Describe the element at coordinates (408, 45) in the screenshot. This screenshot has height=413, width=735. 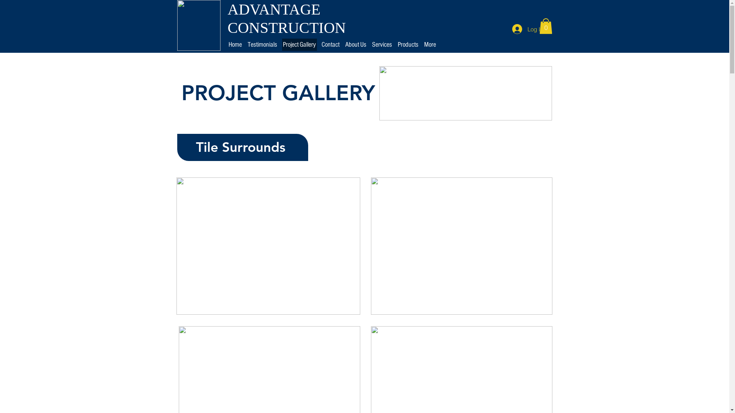
I see `Products` at that location.